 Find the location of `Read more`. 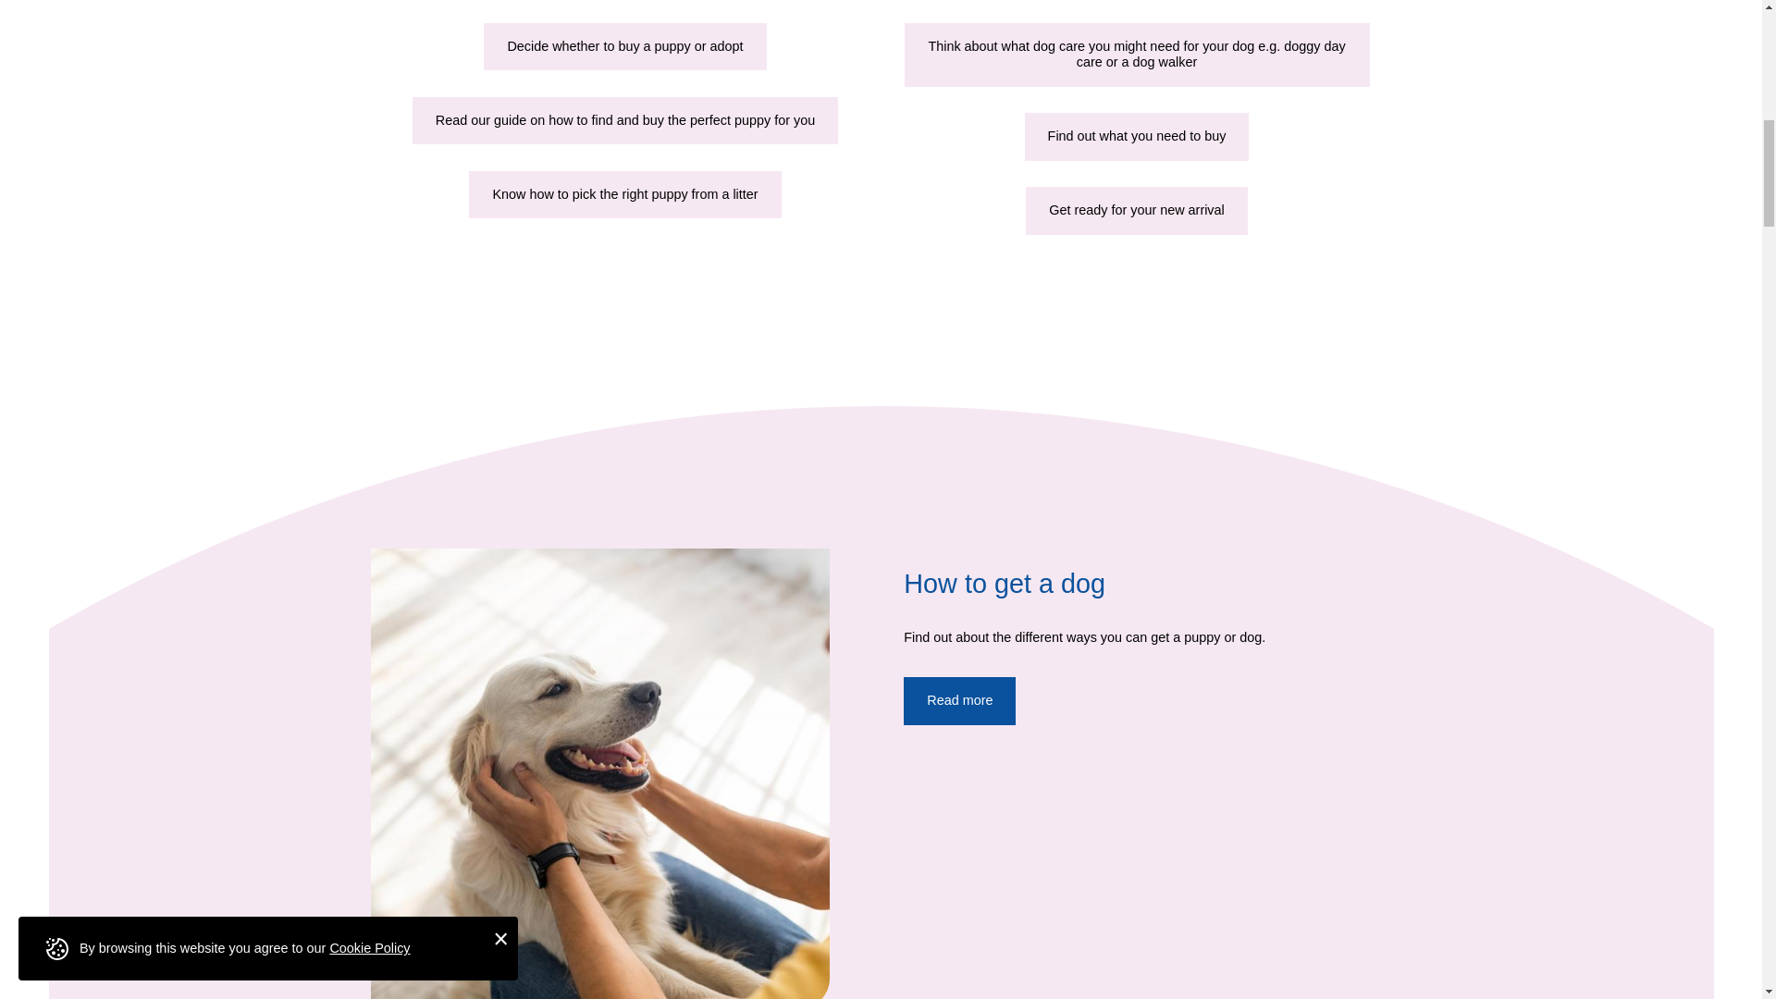

Read more is located at coordinates (960, 701).